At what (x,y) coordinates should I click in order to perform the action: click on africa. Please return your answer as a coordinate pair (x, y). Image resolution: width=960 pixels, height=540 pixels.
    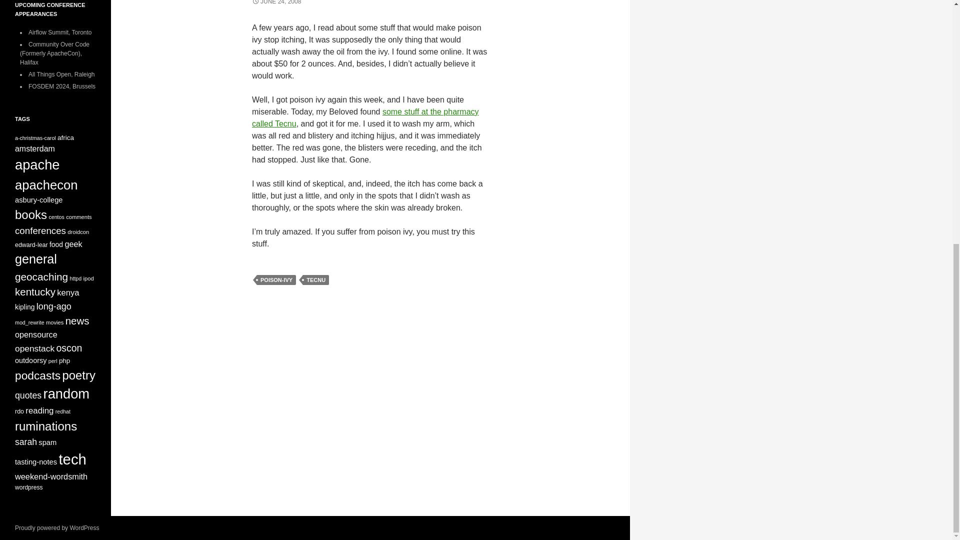
    Looking at the image, I should click on (65, 137).